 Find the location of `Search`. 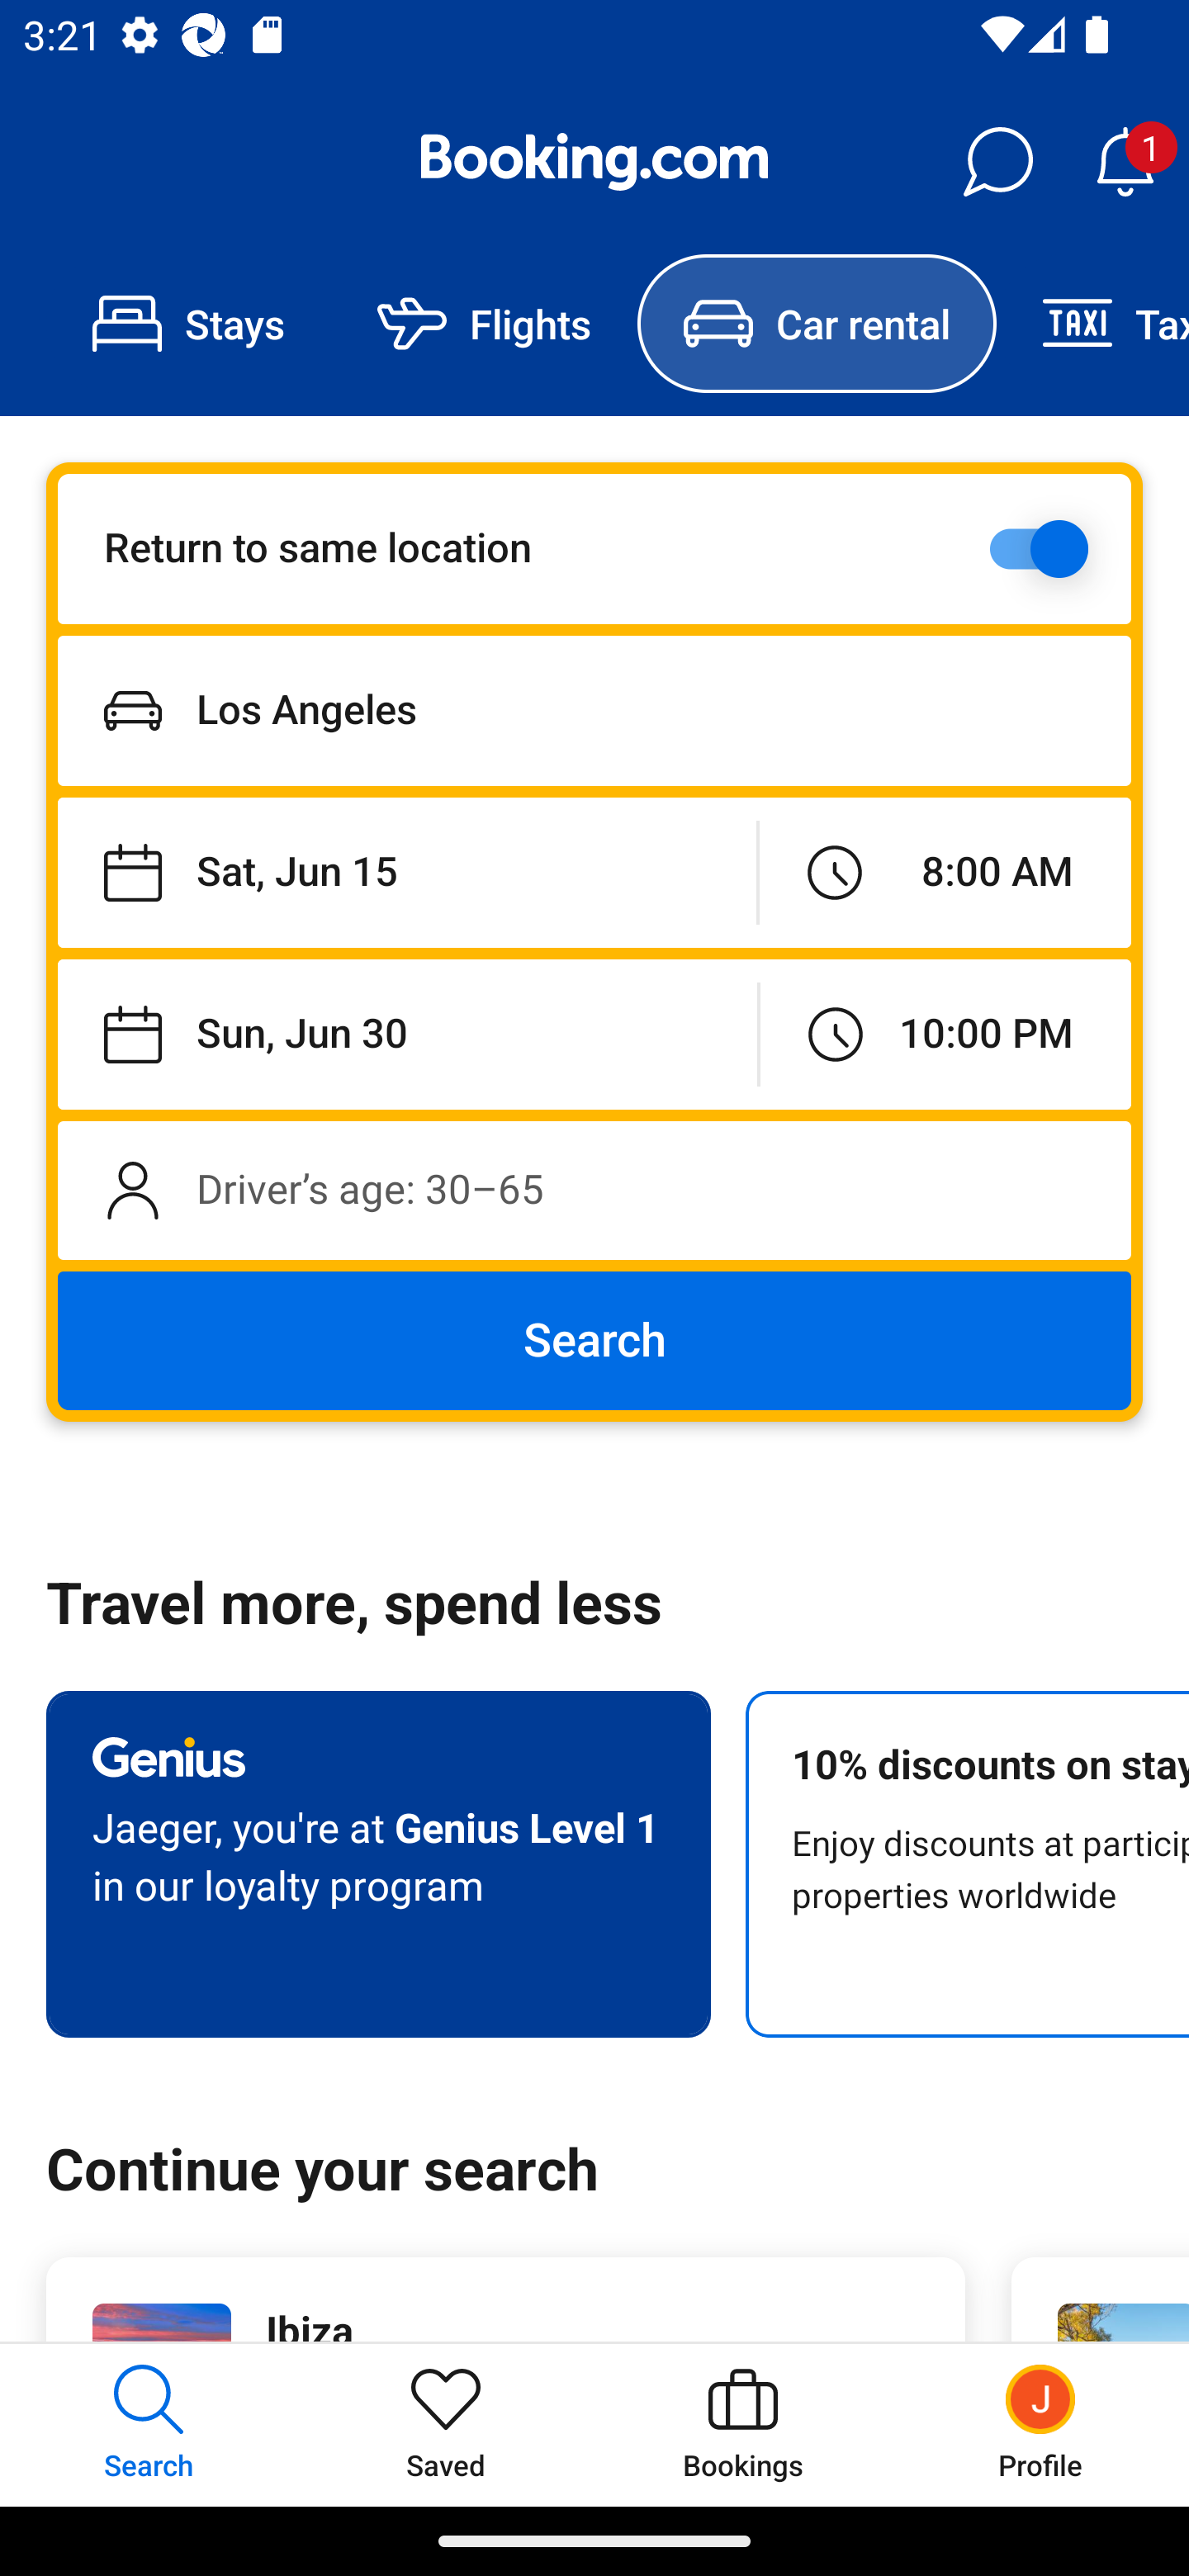

Search is located at coordinates (594, 1341).